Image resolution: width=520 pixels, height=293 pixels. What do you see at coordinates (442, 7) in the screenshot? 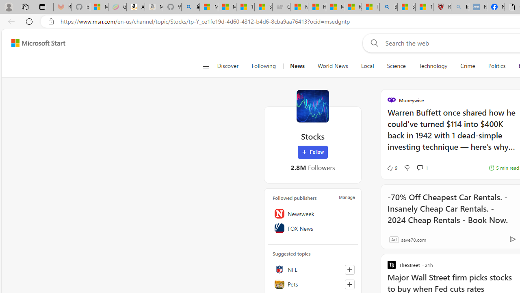
I see `Robert H. Shmerling, MD - Harvard Health` at bounding box center [442, 7].